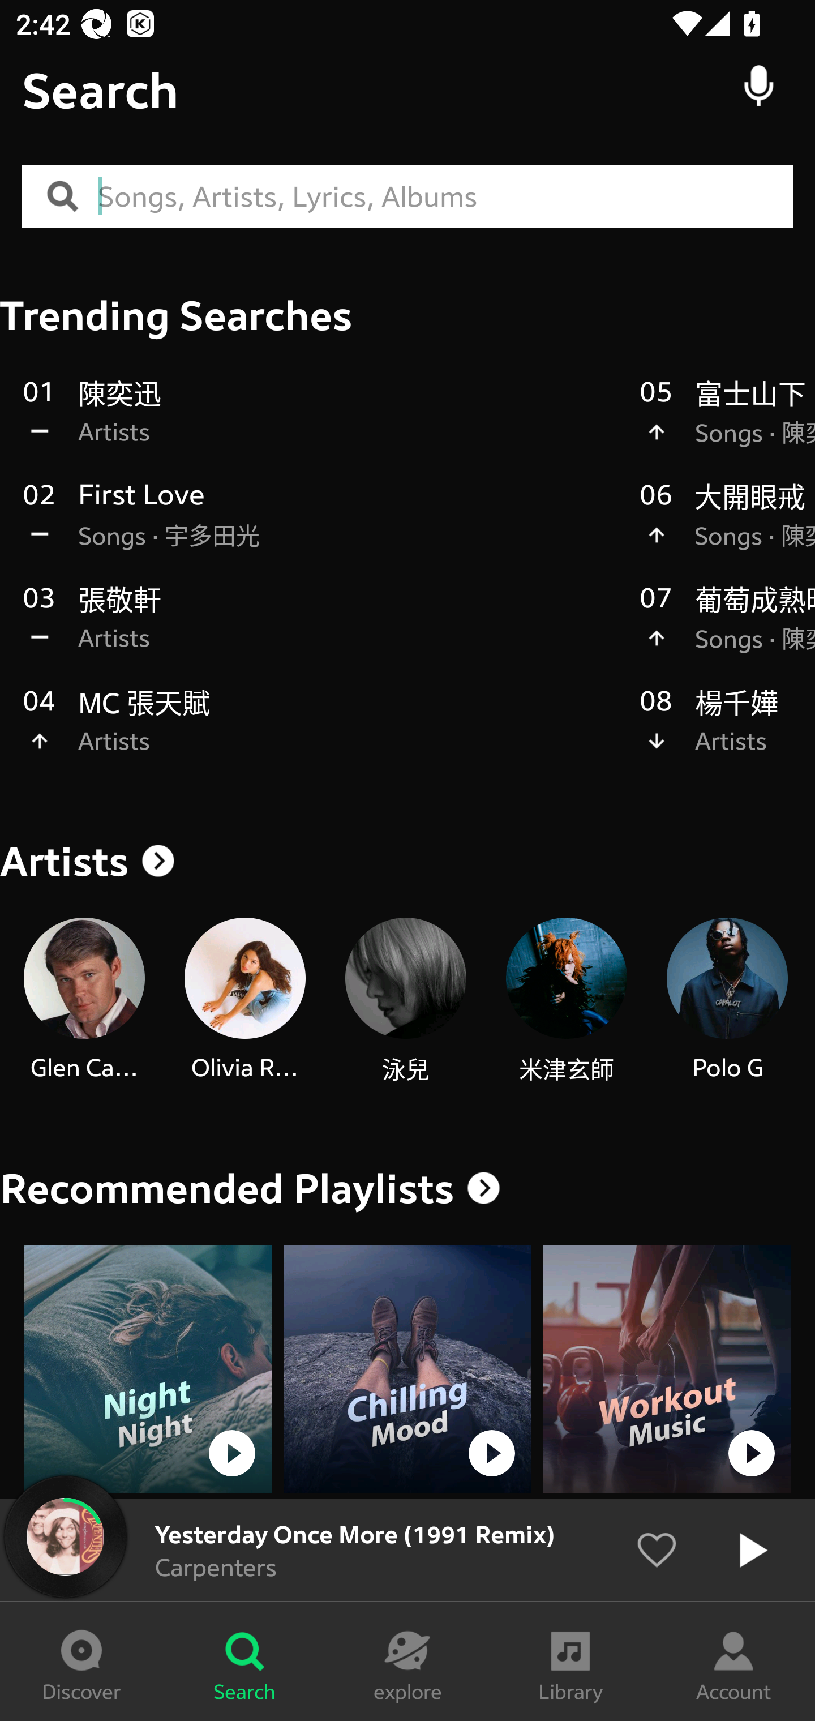 The image size is (815, 1721). What do you see at coordinates (727, 733) in the screenshot?
I see `08 楊千嬅 Artists` at bounding box center [727, 733].